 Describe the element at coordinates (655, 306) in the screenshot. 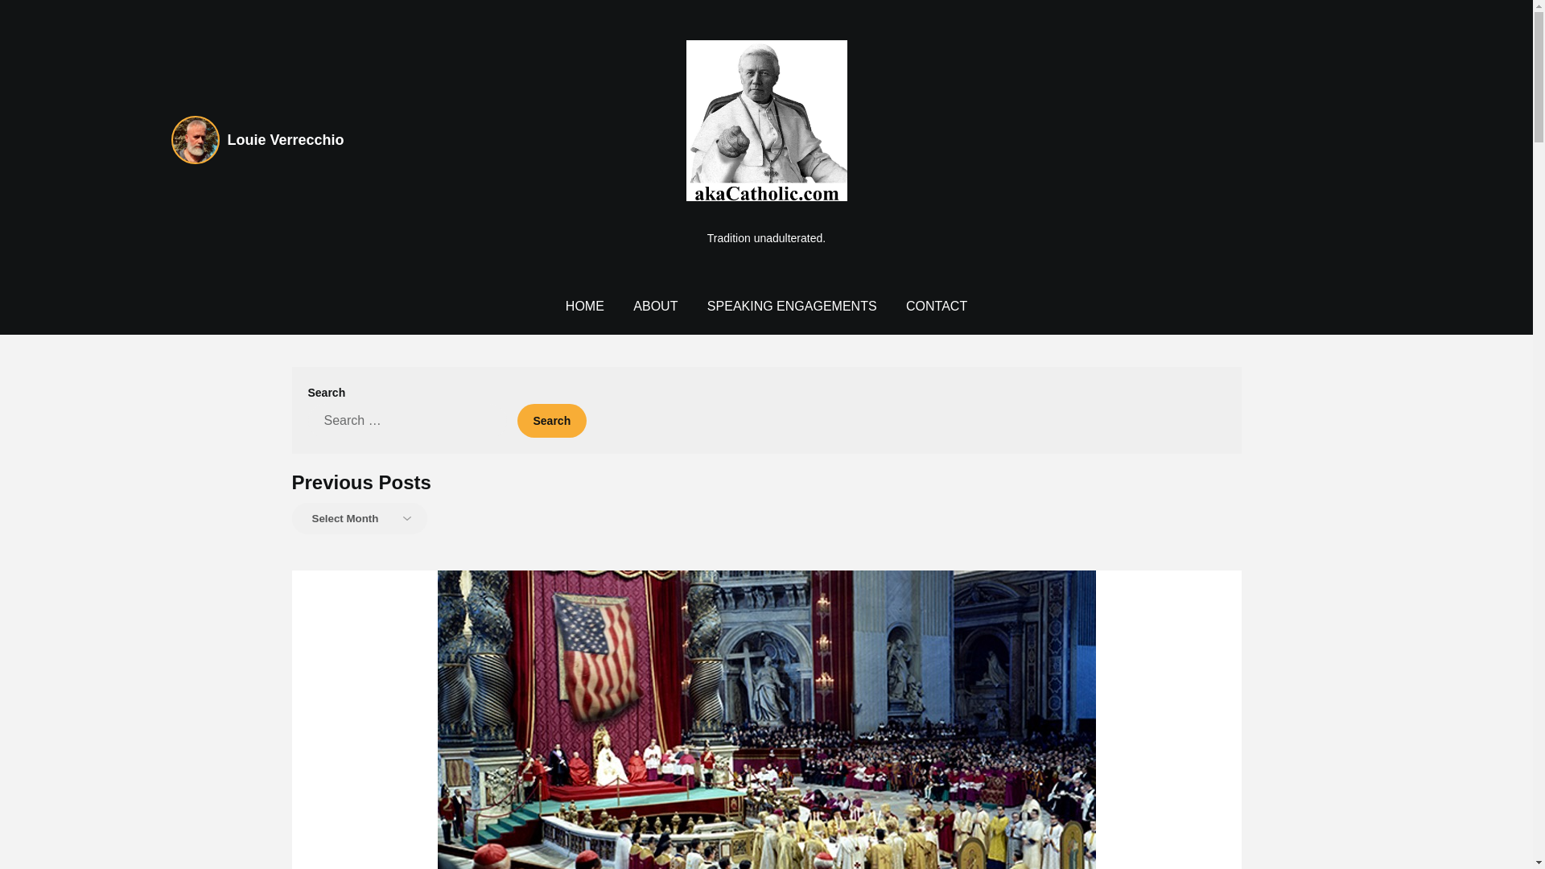

I see `ABOUT` at that location.